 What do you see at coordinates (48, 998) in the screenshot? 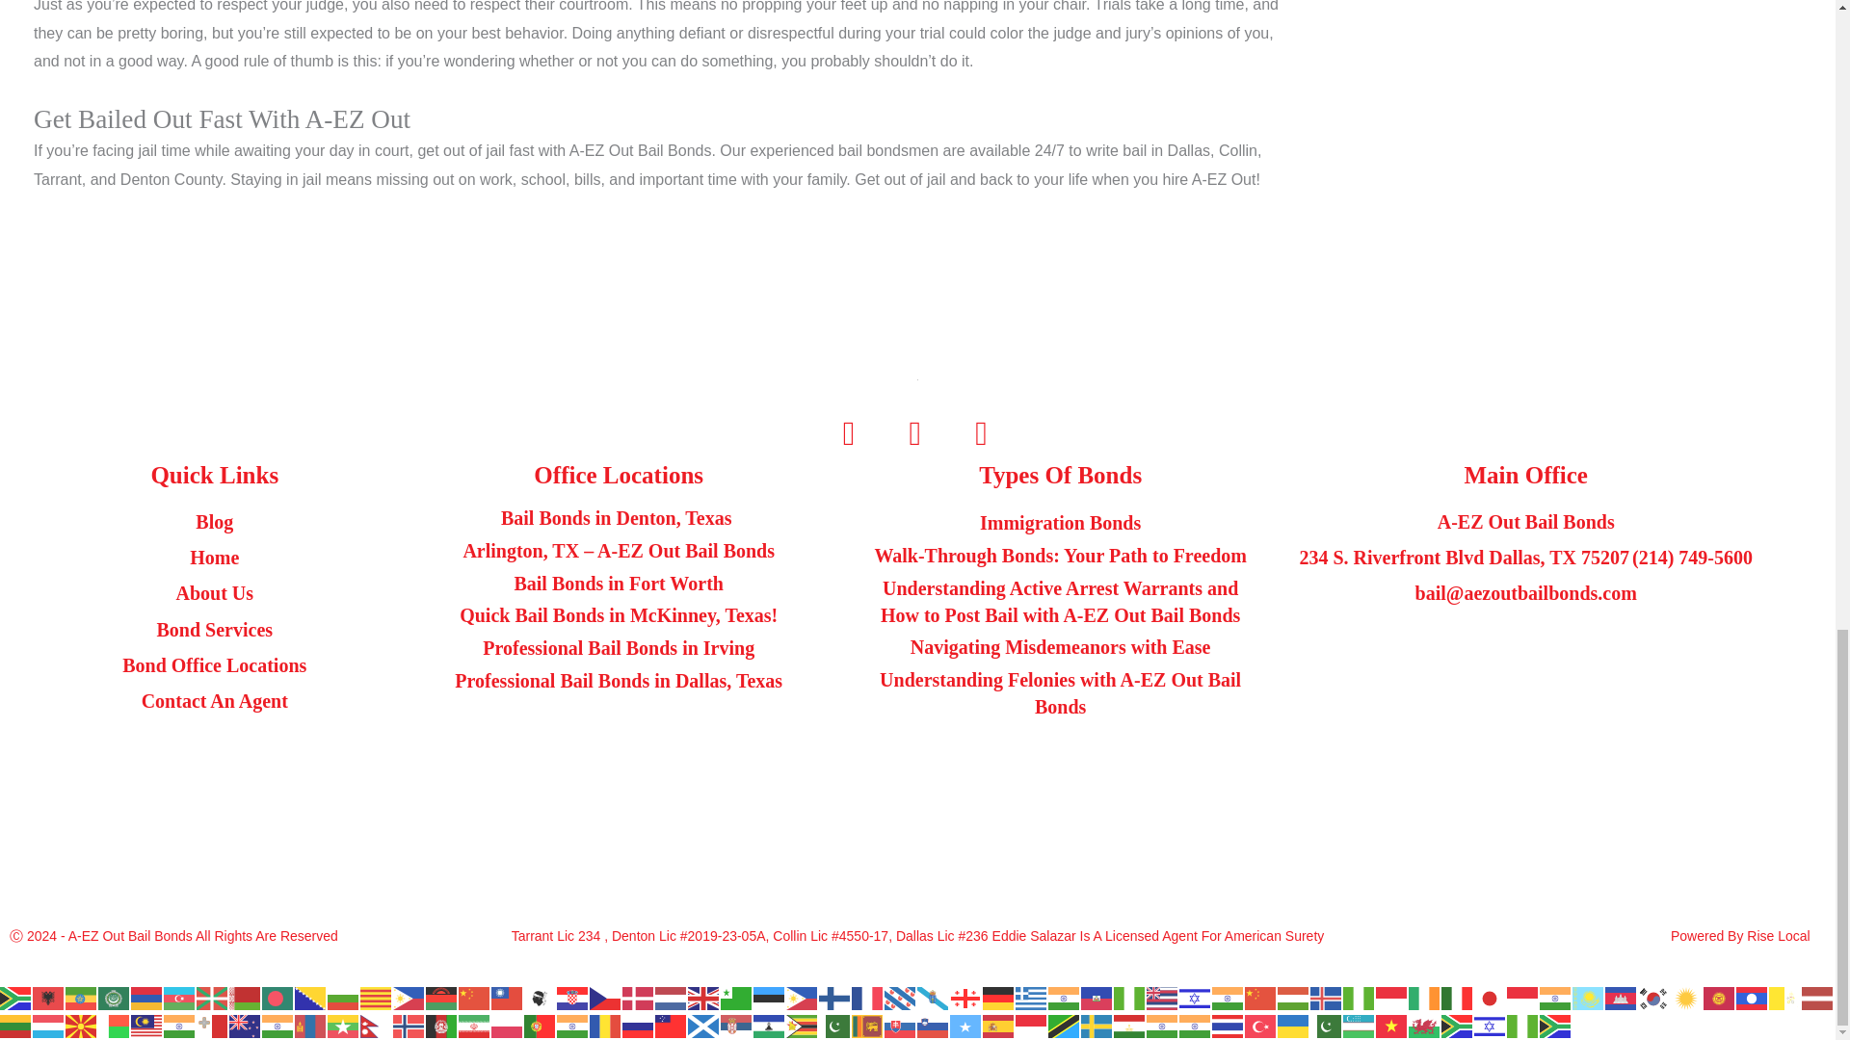
I see `Albanian` at bounding box center [48, 998].